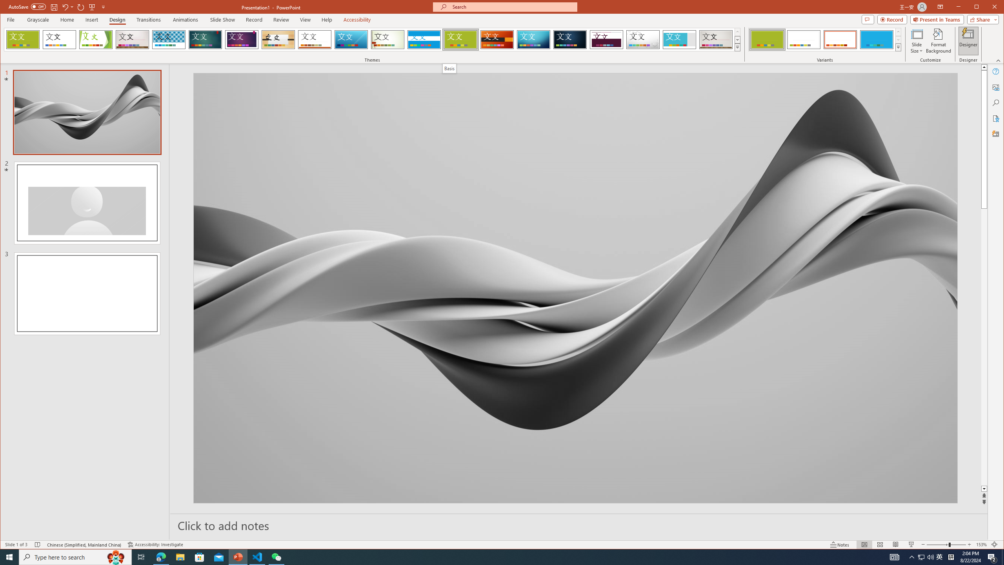 The image size is (1004, 565). What do you see at coordinates (898, 47) in the screenshot?
I see `Variants` at bounding box center [898, 47].